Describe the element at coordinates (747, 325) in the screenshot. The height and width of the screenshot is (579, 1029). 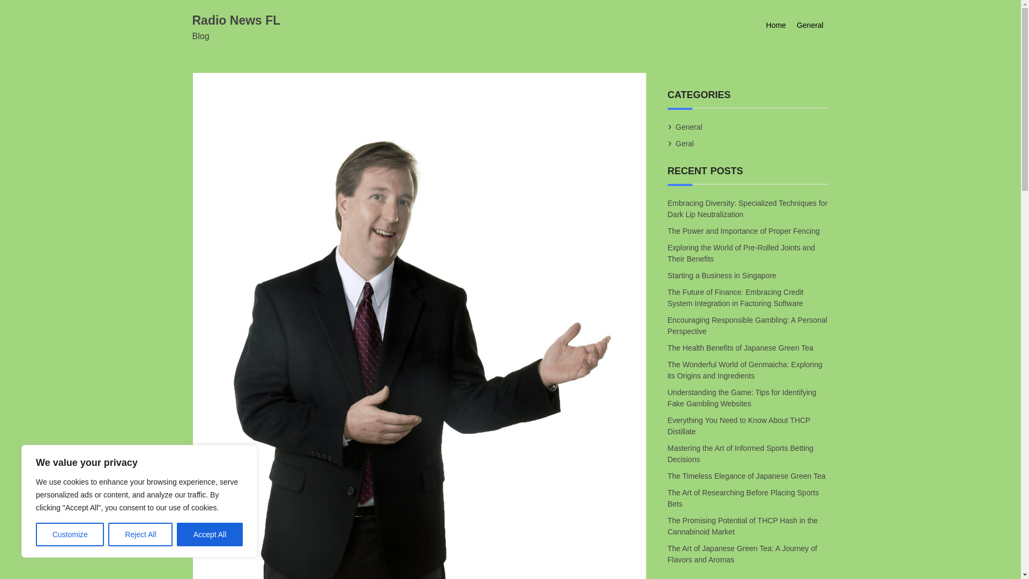
I see `Encouraging Responsible Gambling: A Personal Perspective` at that location.